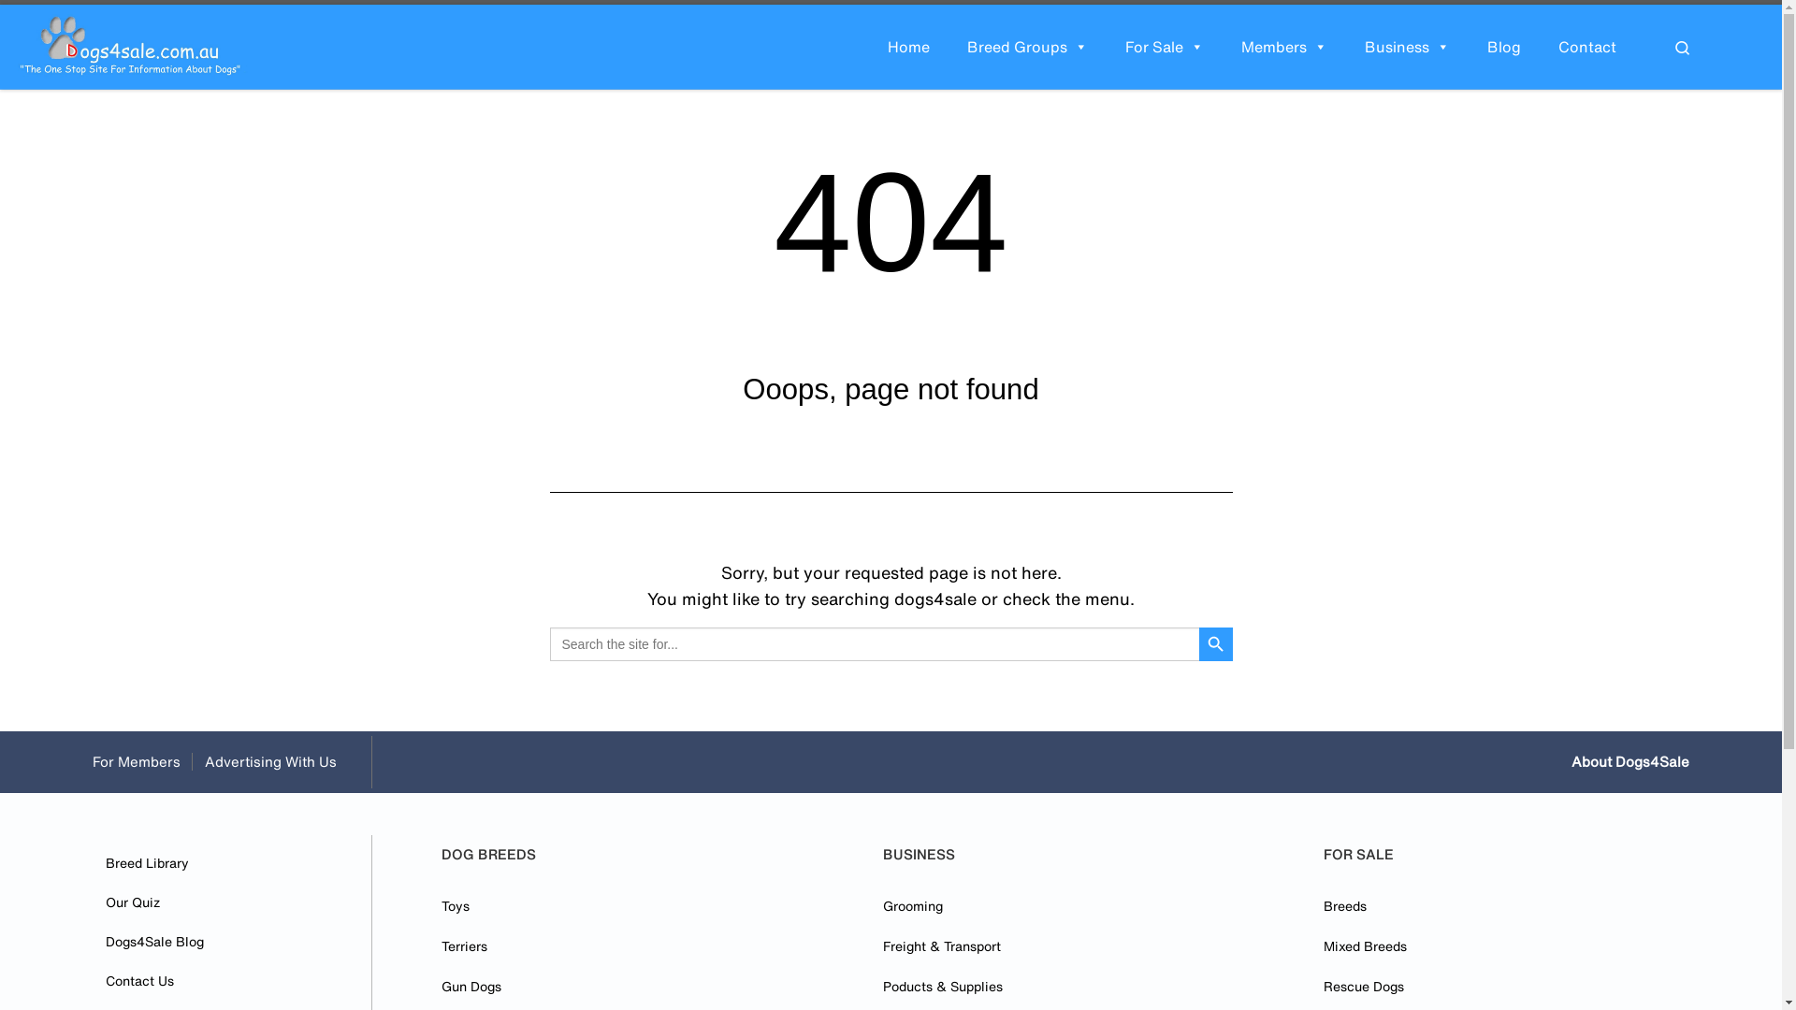 This screenshot has height=1010, width=1796. I want to click on Our Quiz, so click(133, 902).